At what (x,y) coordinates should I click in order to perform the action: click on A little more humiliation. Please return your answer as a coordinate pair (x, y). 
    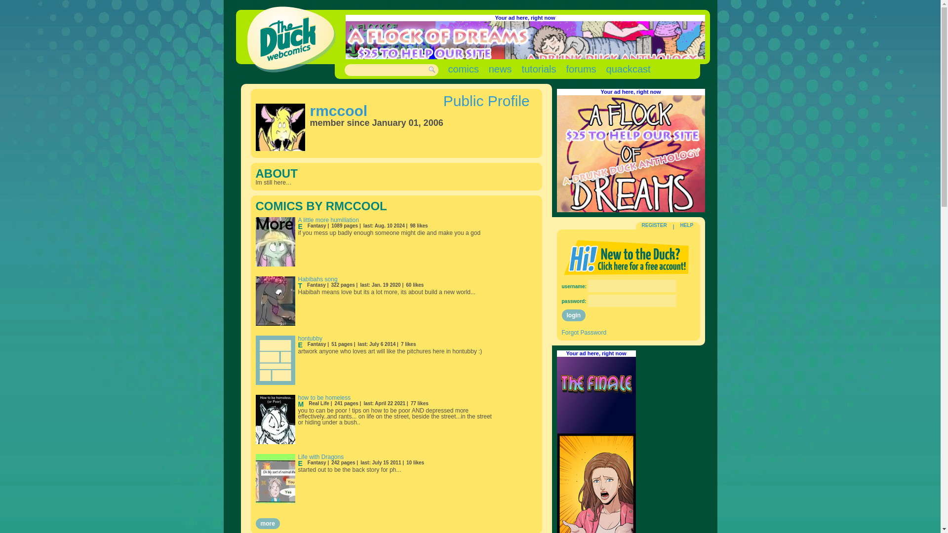
    Looking at the image, I should click on (329, 220).